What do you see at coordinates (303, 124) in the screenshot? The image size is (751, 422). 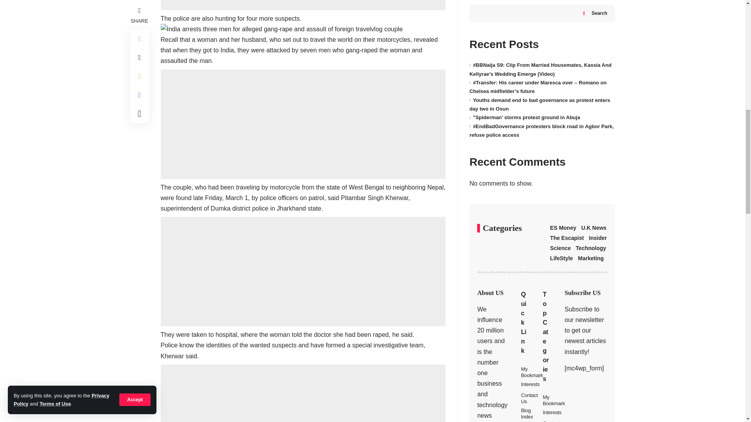 I see `Advertisement` at bounding box center [303, 124].